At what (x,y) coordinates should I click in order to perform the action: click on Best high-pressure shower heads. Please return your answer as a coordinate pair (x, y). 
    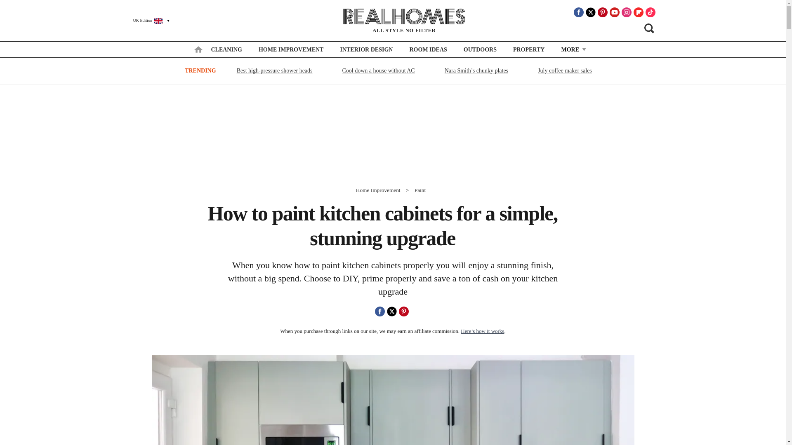
    Looking at the image, I should click on (274, 70).